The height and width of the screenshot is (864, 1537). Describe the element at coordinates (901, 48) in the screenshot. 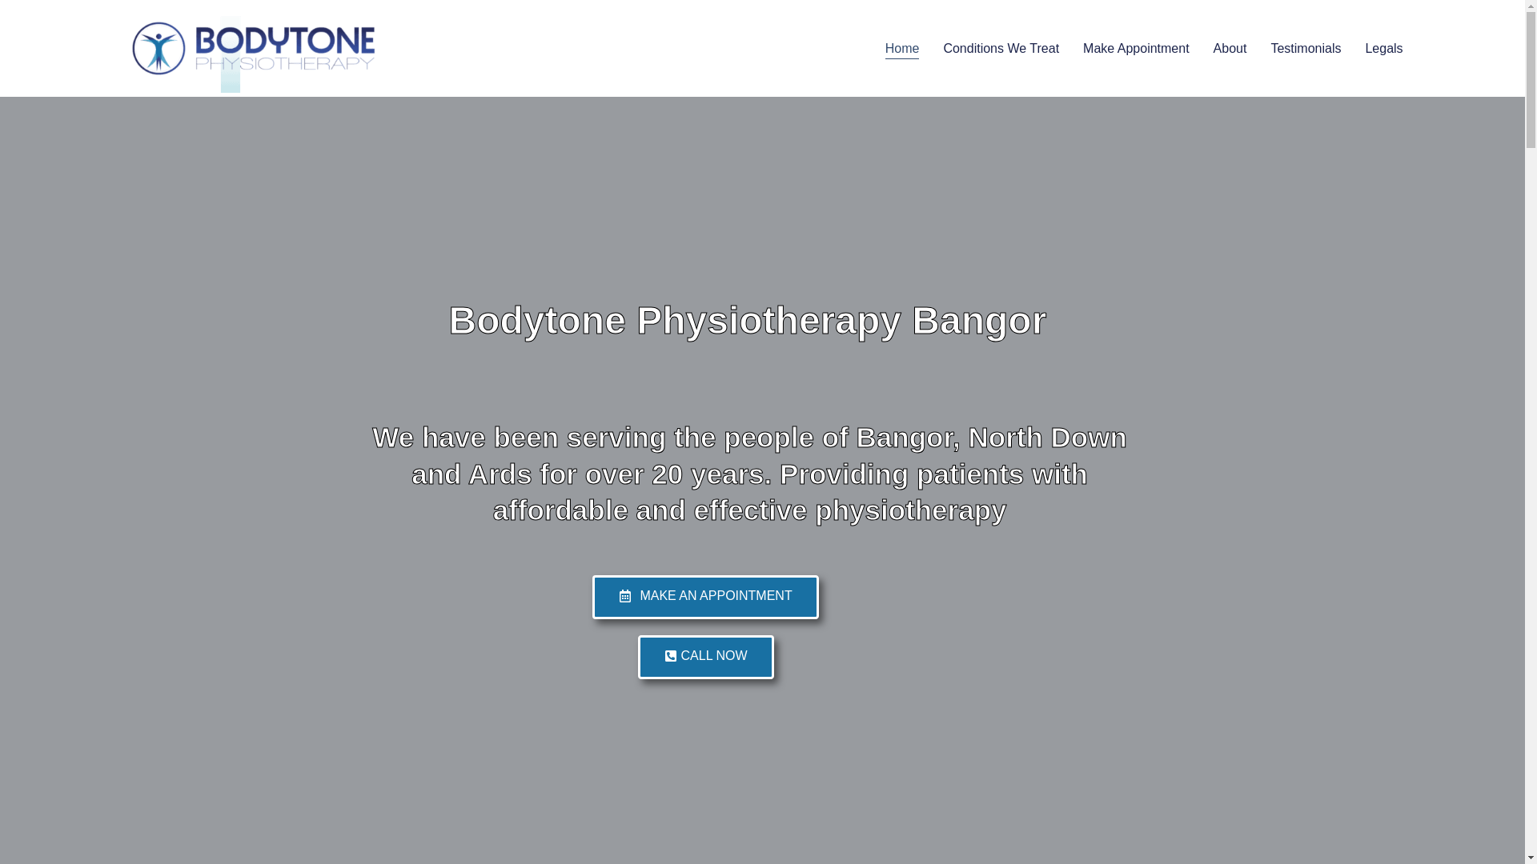

I see `Home` at that location.